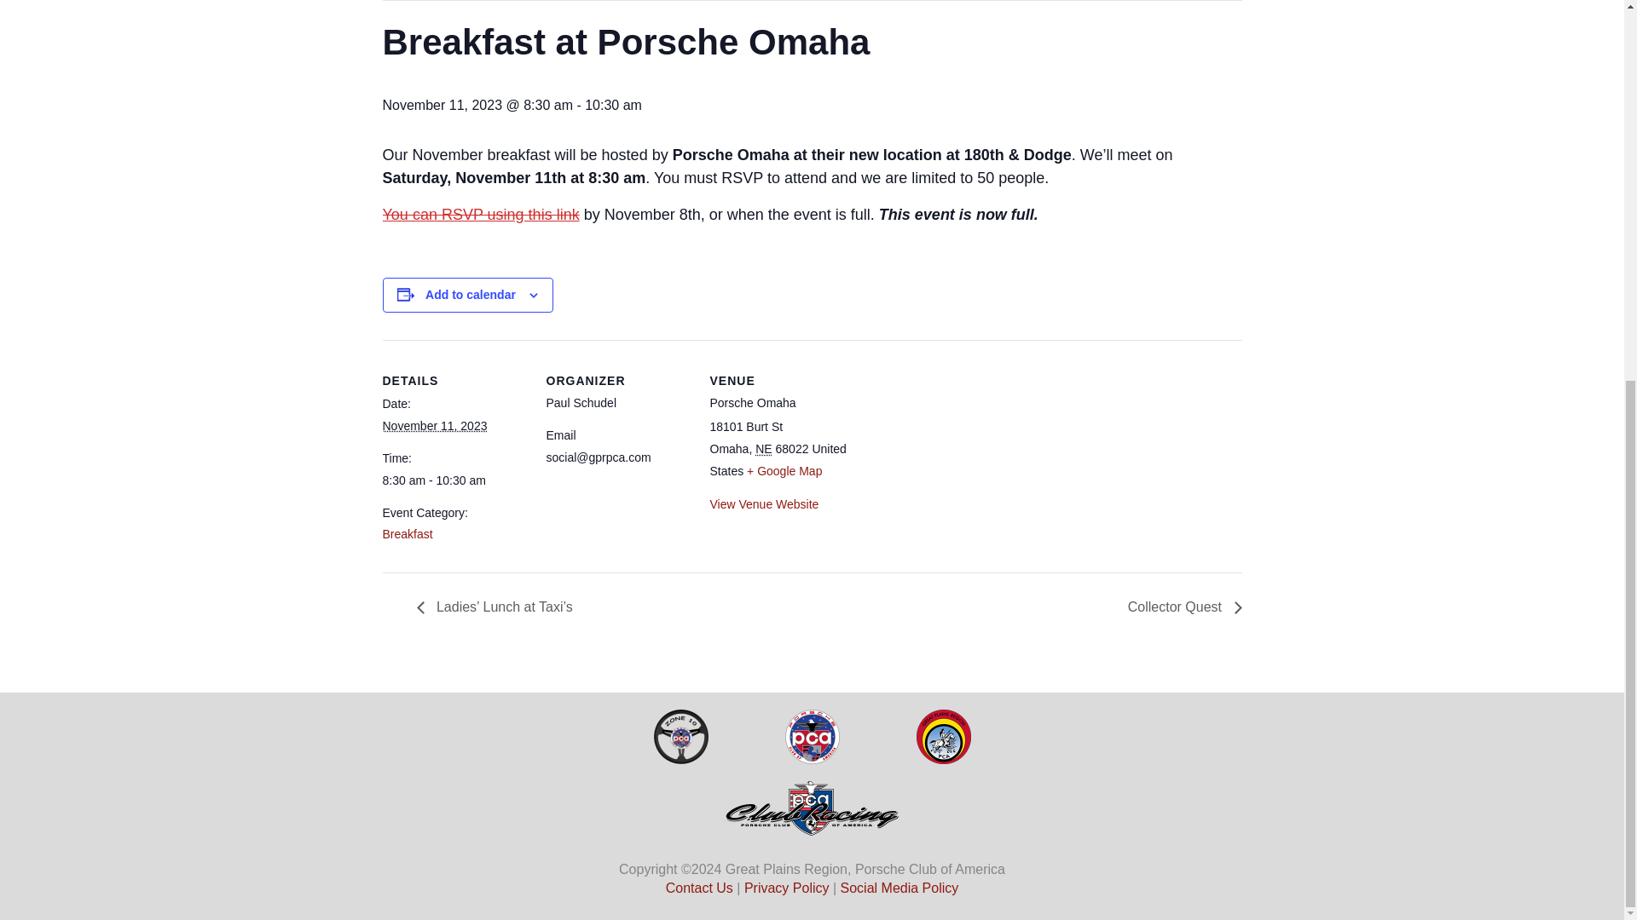 This screenshot has height=920, width=1637. Describe the element at coordinates (812, 808) in the screenshot. I see `clubRacingLogoFooter` at that location.